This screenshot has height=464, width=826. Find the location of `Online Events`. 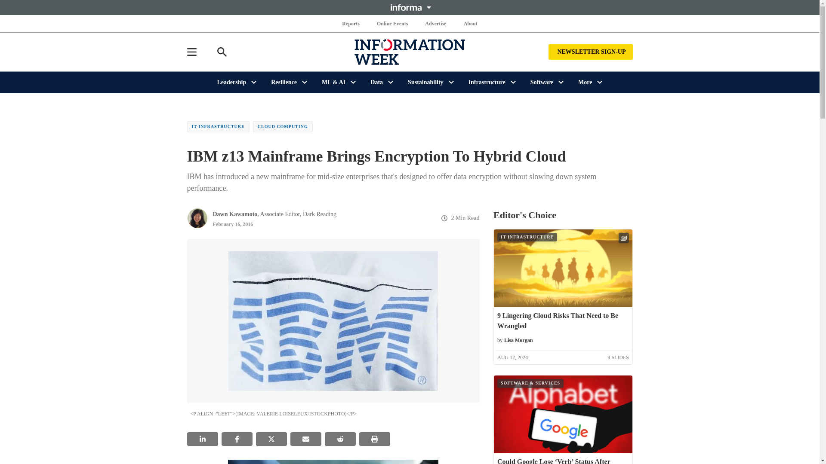

Online Events is located at coordinates (392, 23).